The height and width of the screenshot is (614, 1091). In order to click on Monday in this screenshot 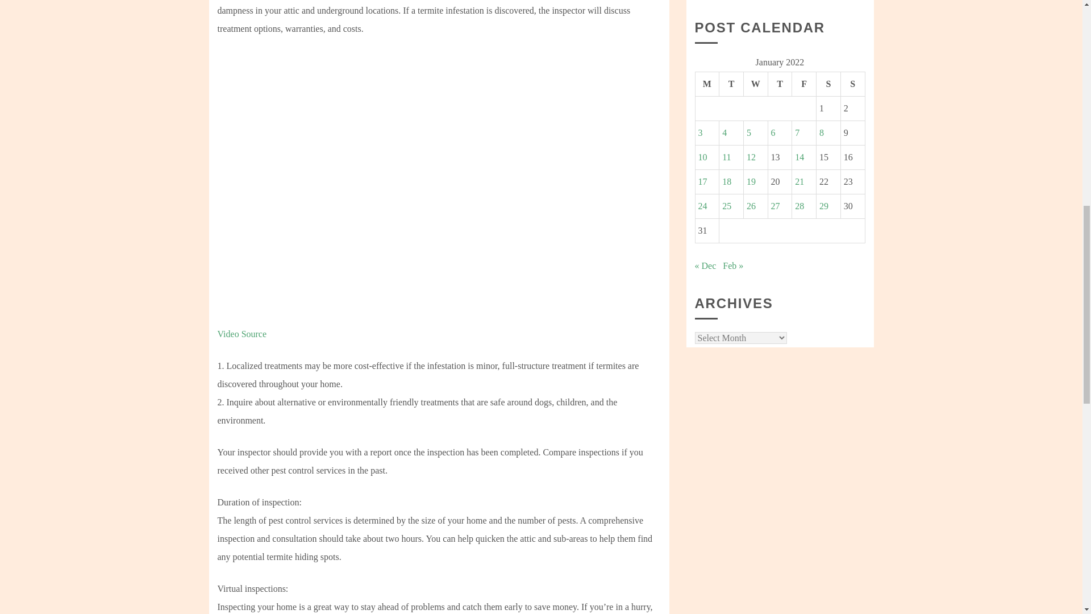, I will do `click(707, 84)`.